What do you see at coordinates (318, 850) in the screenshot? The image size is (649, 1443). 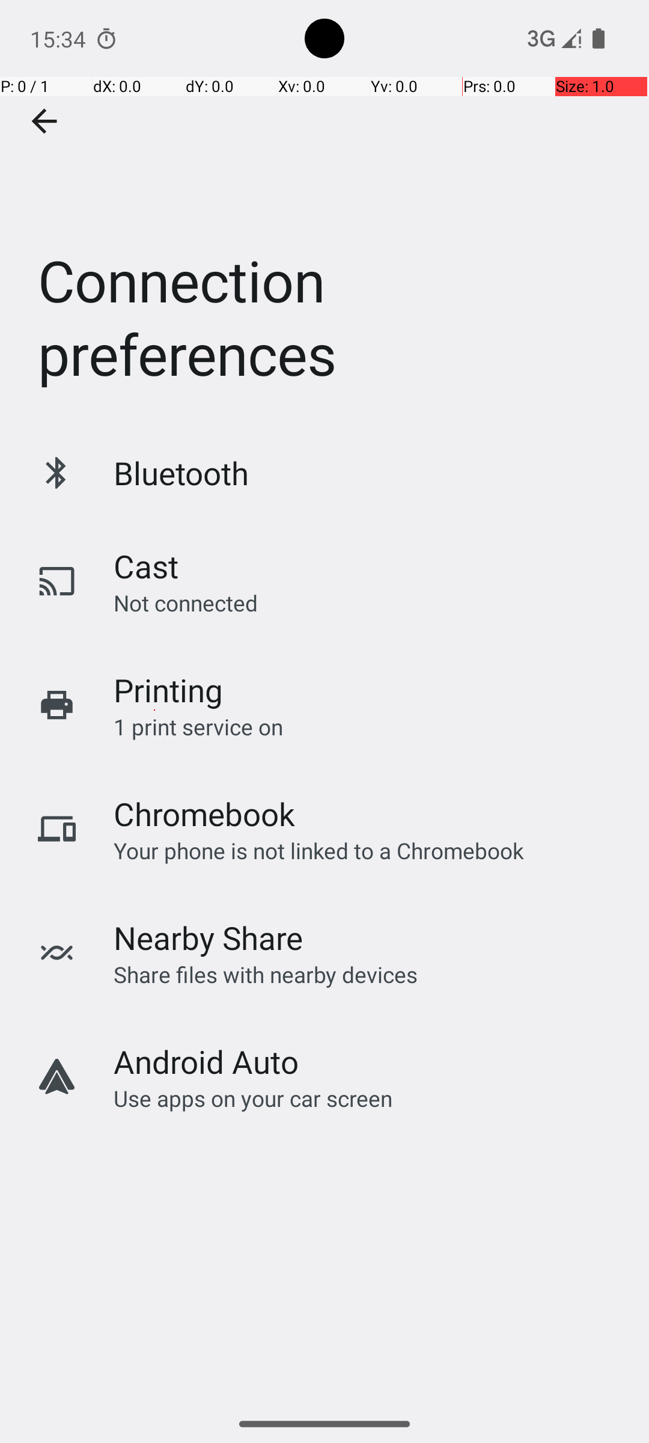 I see `Your phone is not linked to a Chromebook` at bounding box center [318, 850].